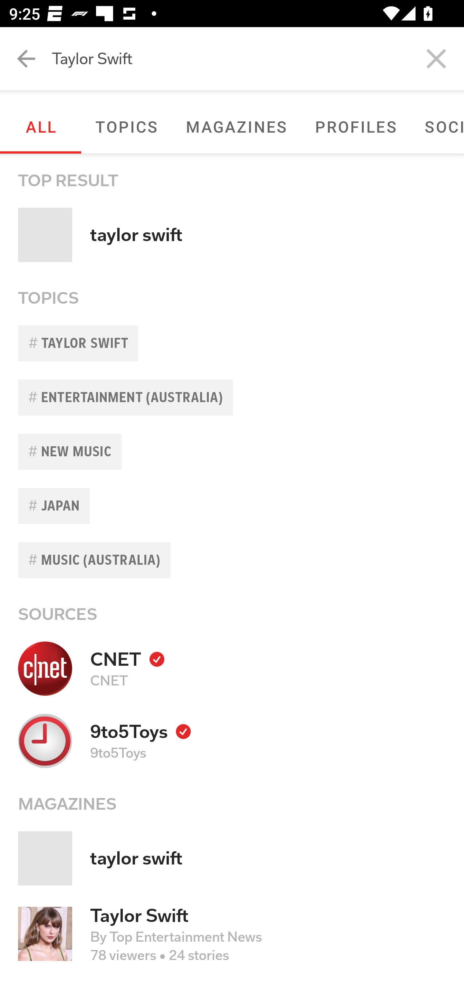 Image resolution: width=464 pixels, height=981 pixels. I want to click on # MUSIC (AUSTRALIA), so click(232, 560).